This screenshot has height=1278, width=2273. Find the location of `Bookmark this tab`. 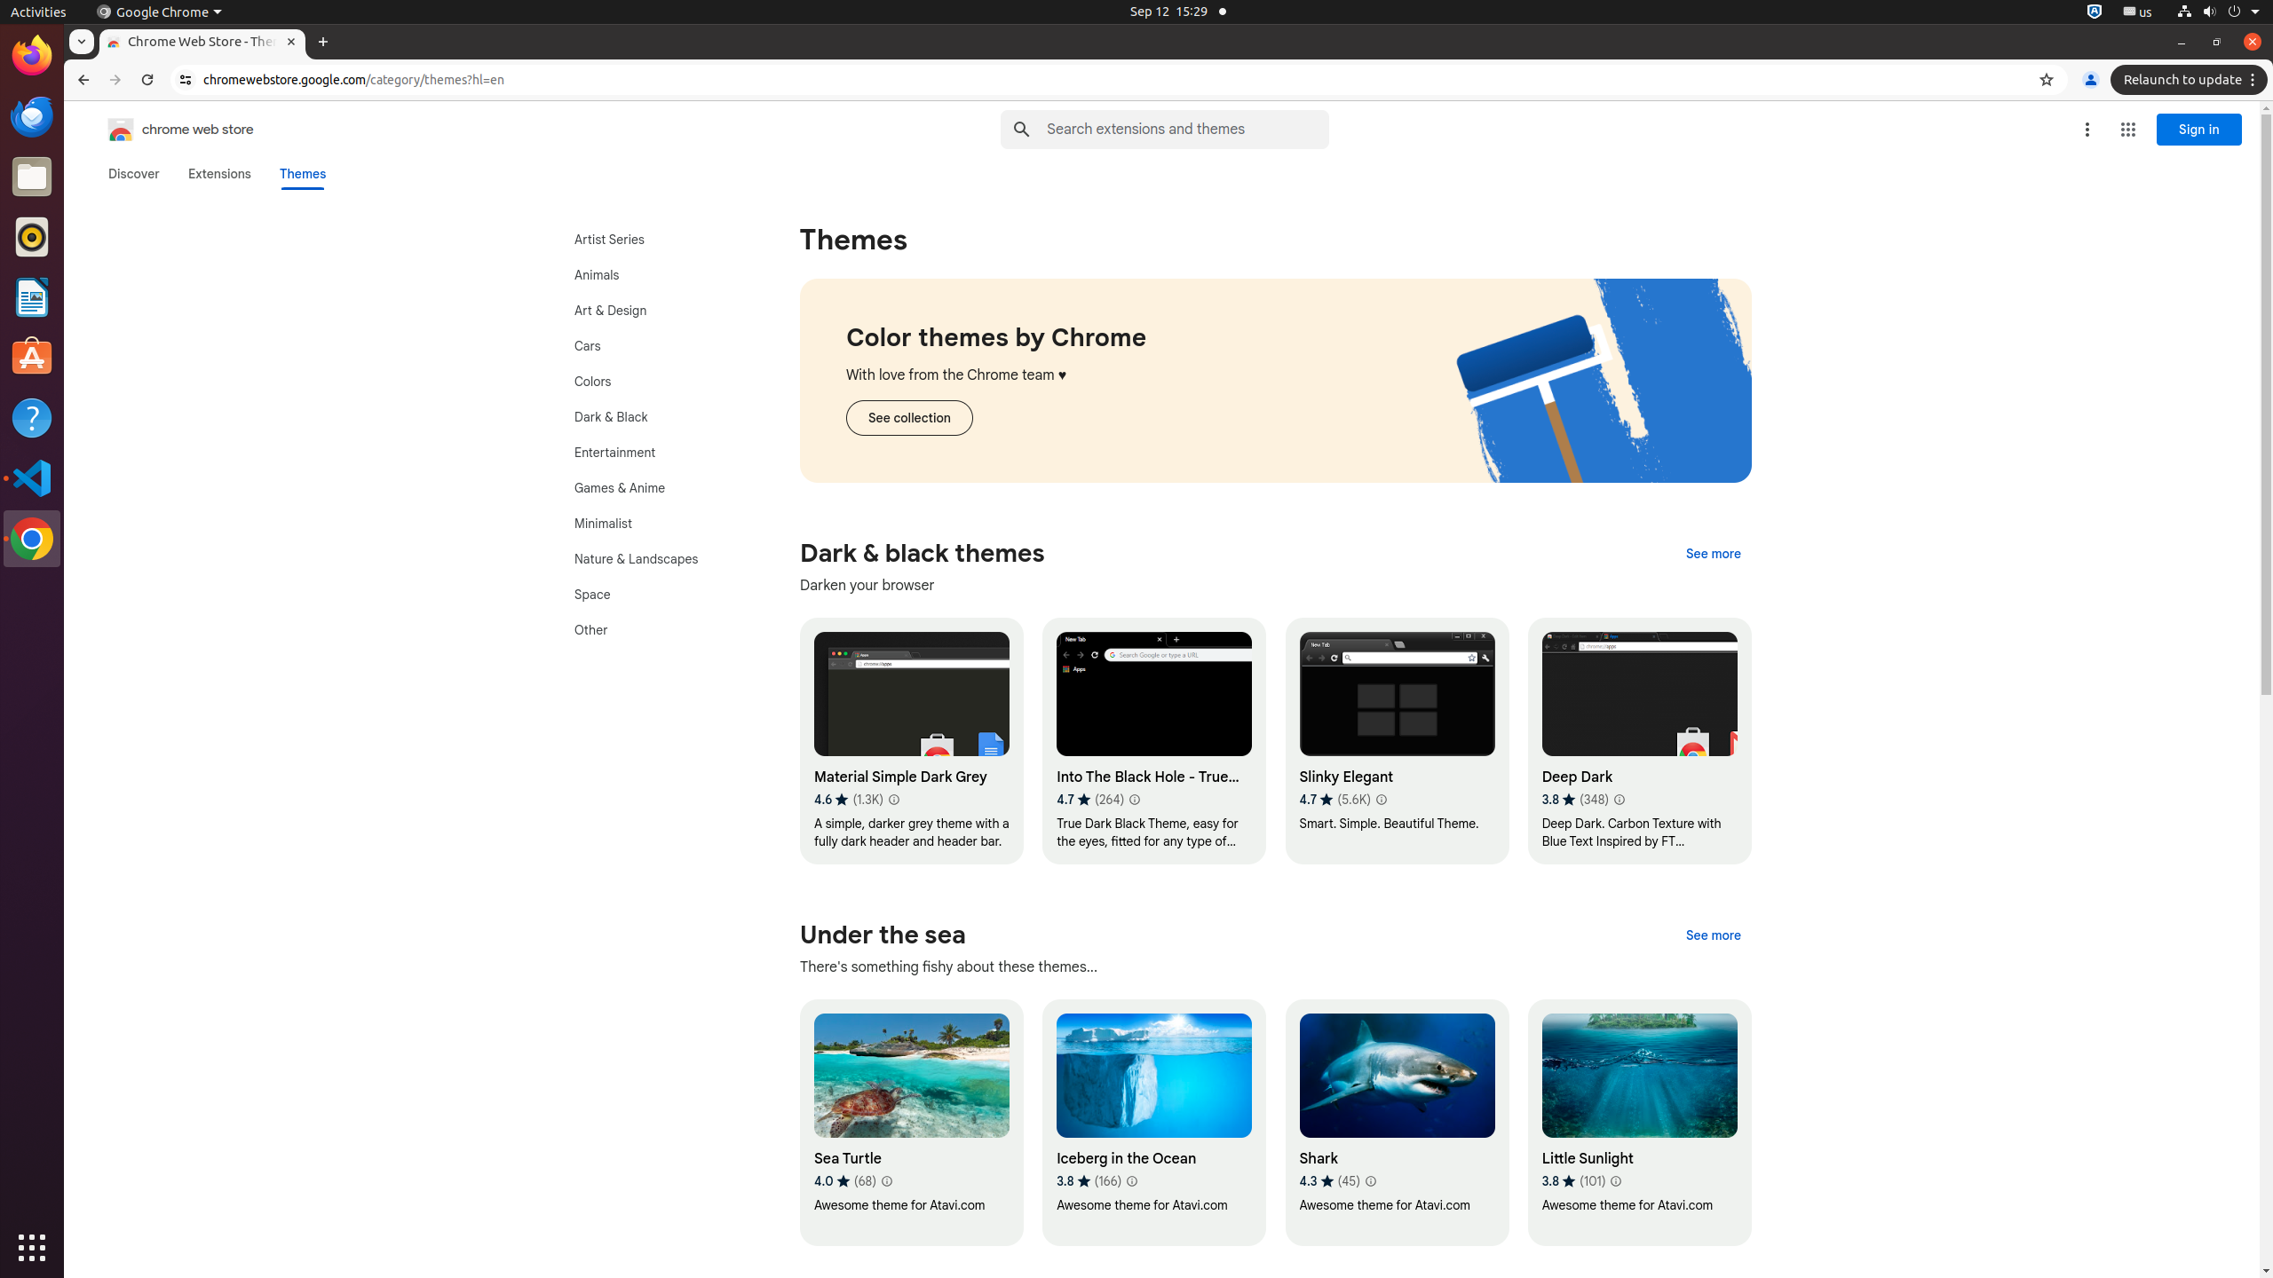

Bookmark this tab is located at coordinates (2047, 80).